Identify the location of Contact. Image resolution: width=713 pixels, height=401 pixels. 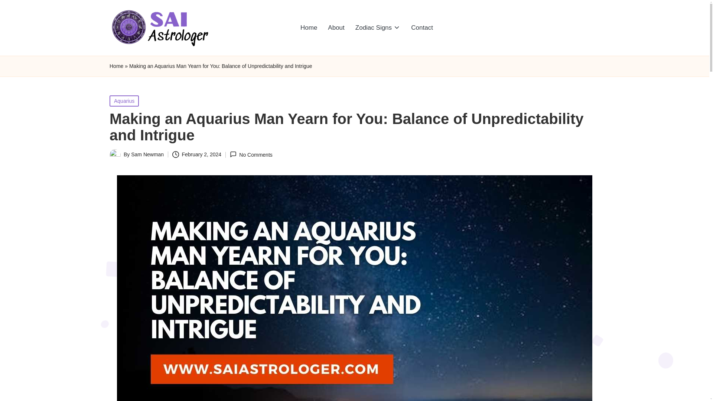
(422, 27).